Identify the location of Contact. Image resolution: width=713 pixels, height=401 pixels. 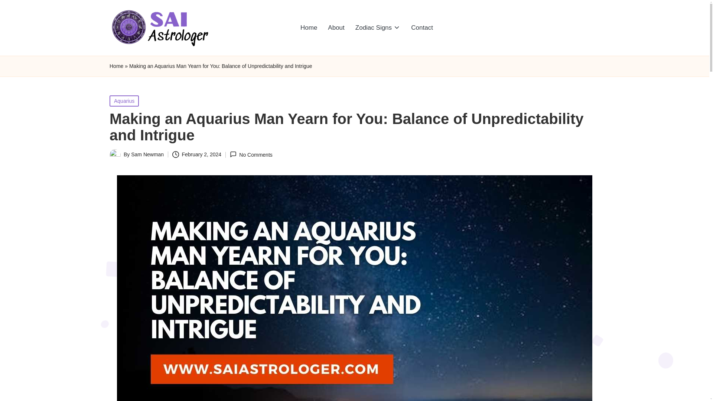
(422, 27).